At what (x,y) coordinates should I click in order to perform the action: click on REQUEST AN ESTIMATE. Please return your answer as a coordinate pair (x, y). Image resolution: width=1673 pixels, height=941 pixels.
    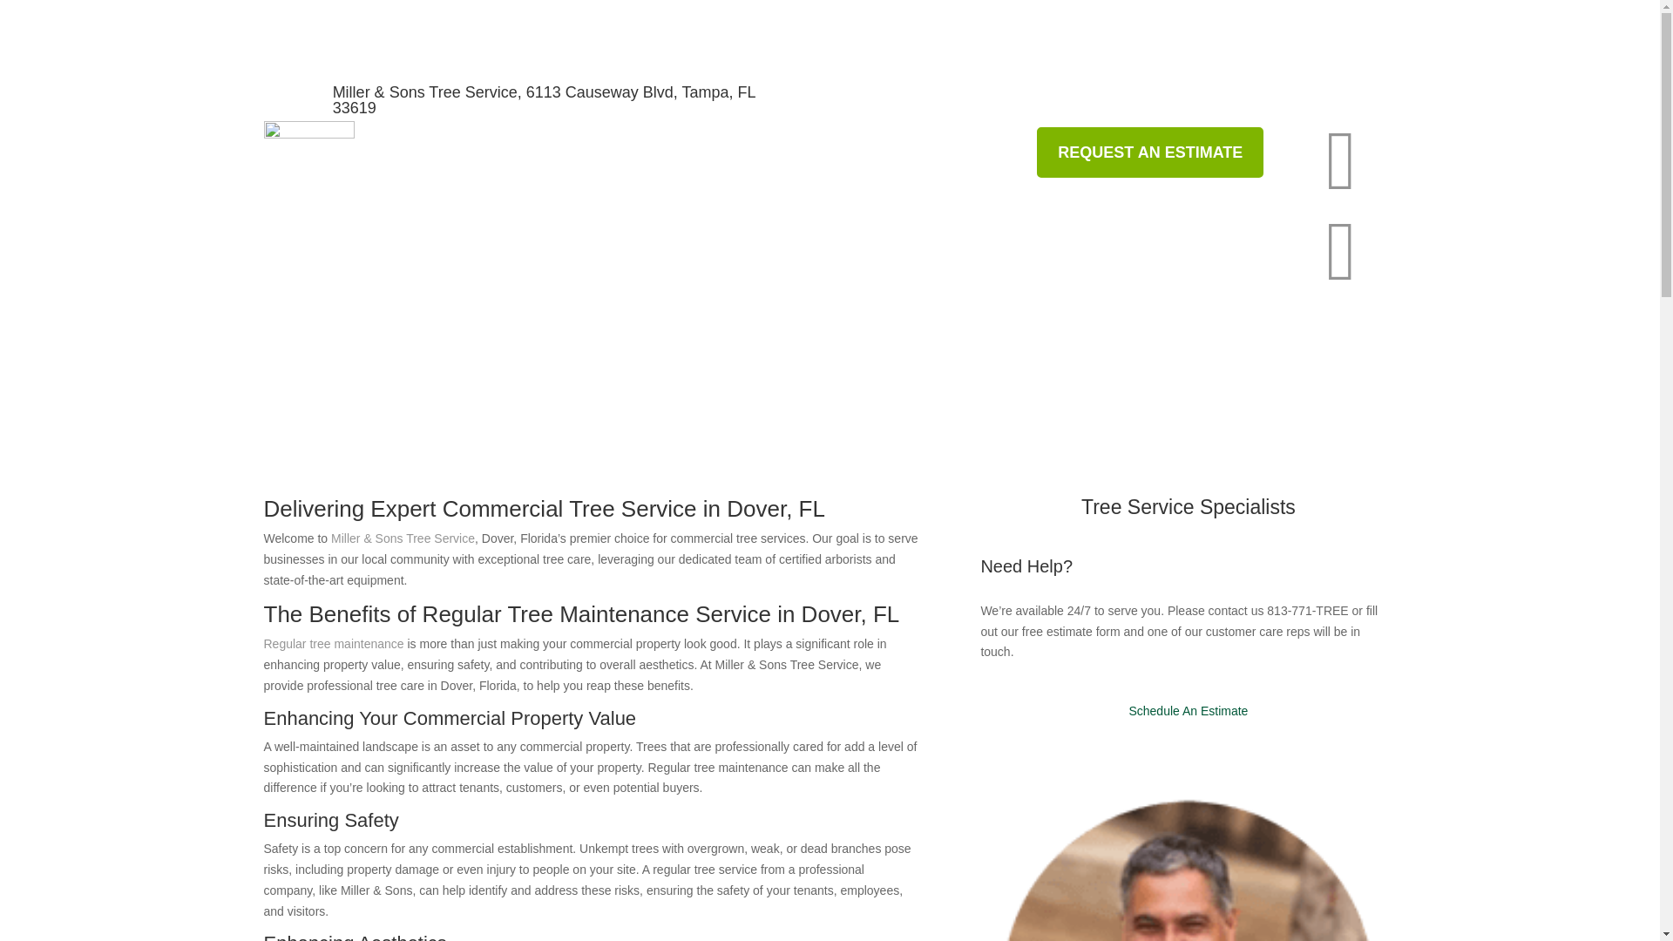
    Looking at the image, I should click on (1150, 152).